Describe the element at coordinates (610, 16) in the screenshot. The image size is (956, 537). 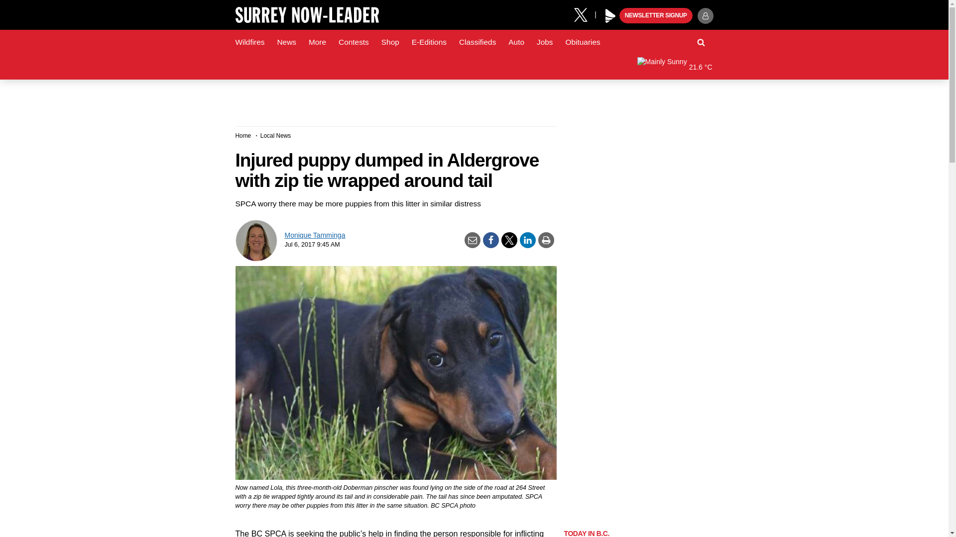
I see `Black Press Media` at that location.